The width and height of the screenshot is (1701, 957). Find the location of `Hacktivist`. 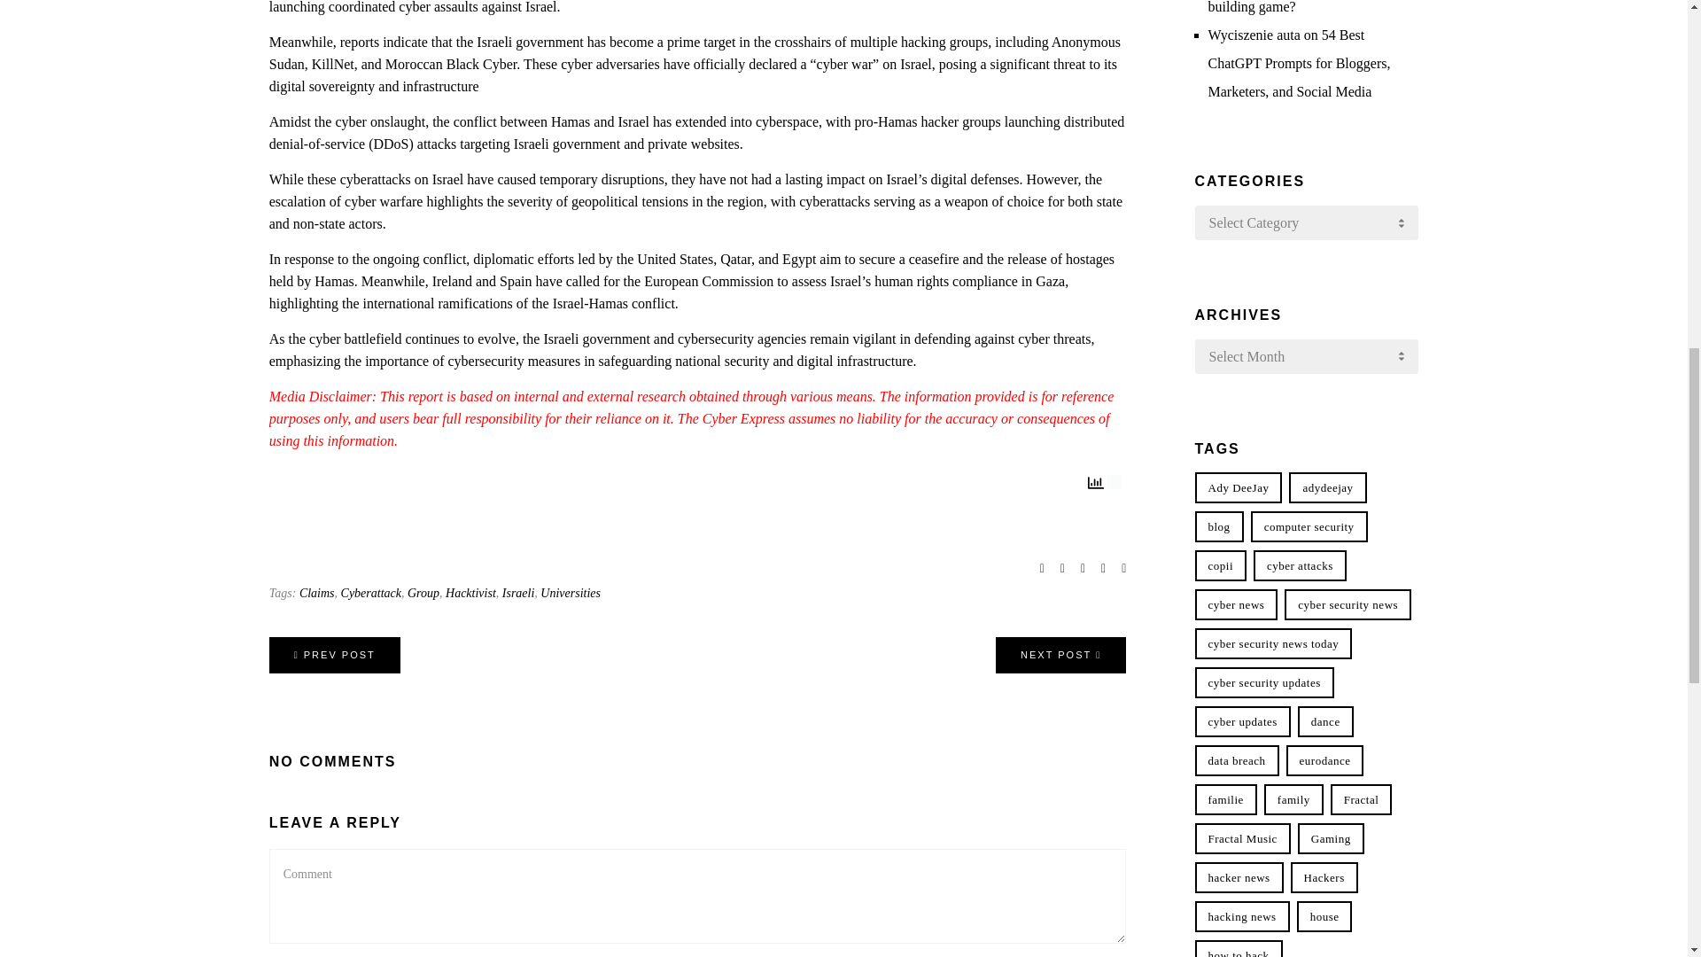

Hacktivist is located at coordinates (471, 592).